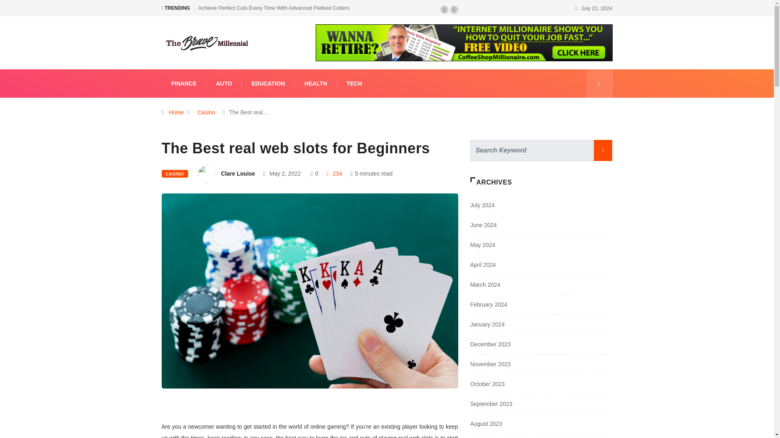  What do you see at coordinates (490, 344) in the screenshot?
I see `December 2023` at bounding box center [490, 344].